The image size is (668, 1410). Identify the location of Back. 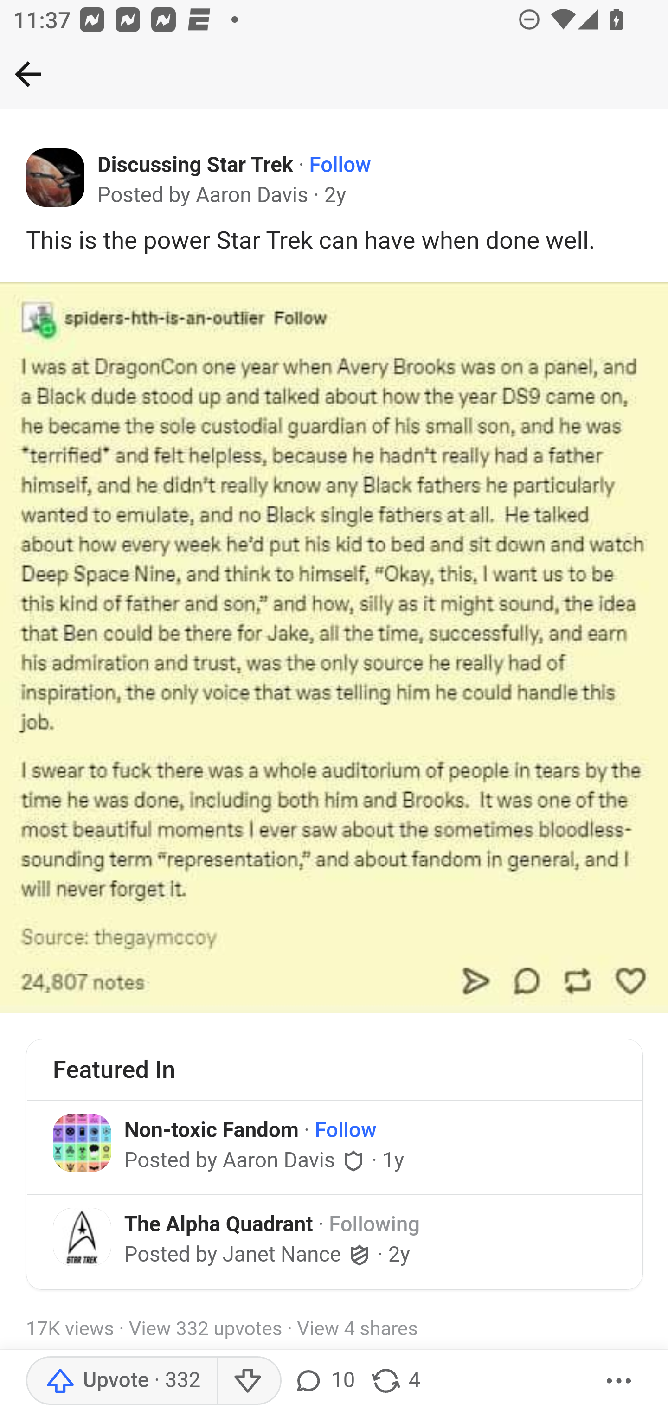
(28, 74).